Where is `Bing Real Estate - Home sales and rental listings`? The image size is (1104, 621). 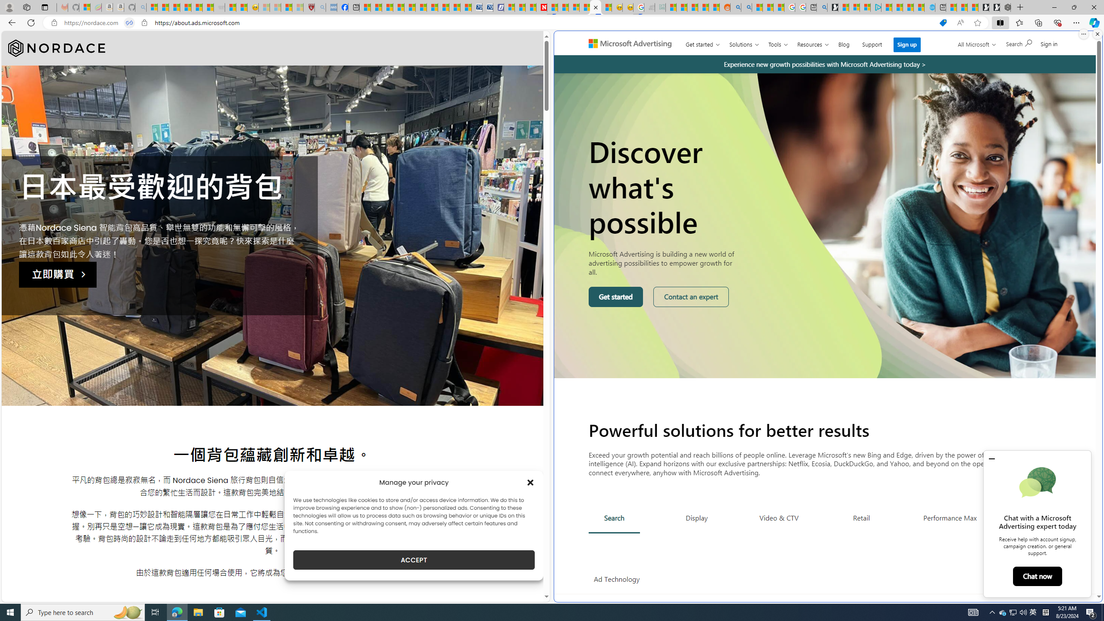
Bing Real Estate - Home sales and rental listings is located at coordinates (822, 7).